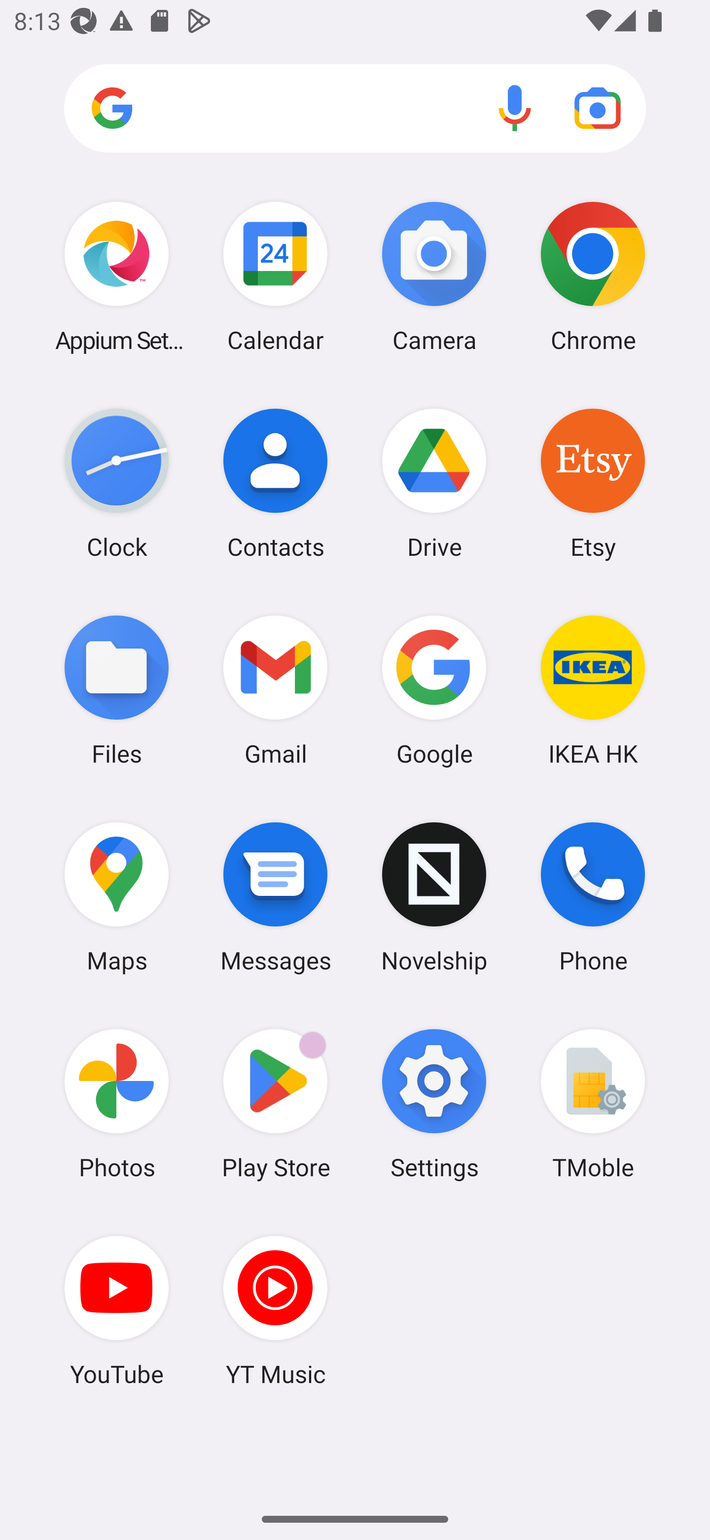  Describe the element at coordinates (275, 690) in the screenshot. I see `Gmail` at that location.